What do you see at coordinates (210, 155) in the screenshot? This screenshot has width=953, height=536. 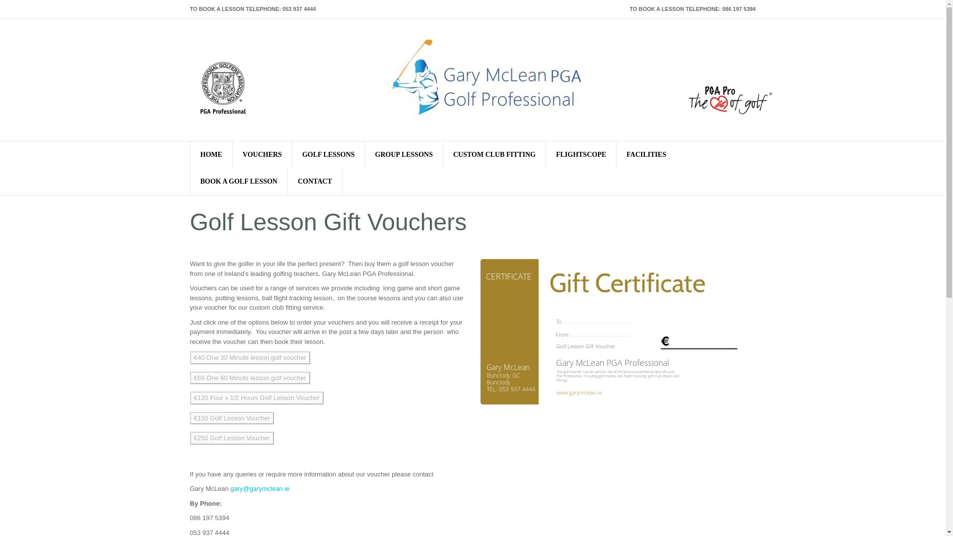 I see `HOME` at bounding box center [210, 155].